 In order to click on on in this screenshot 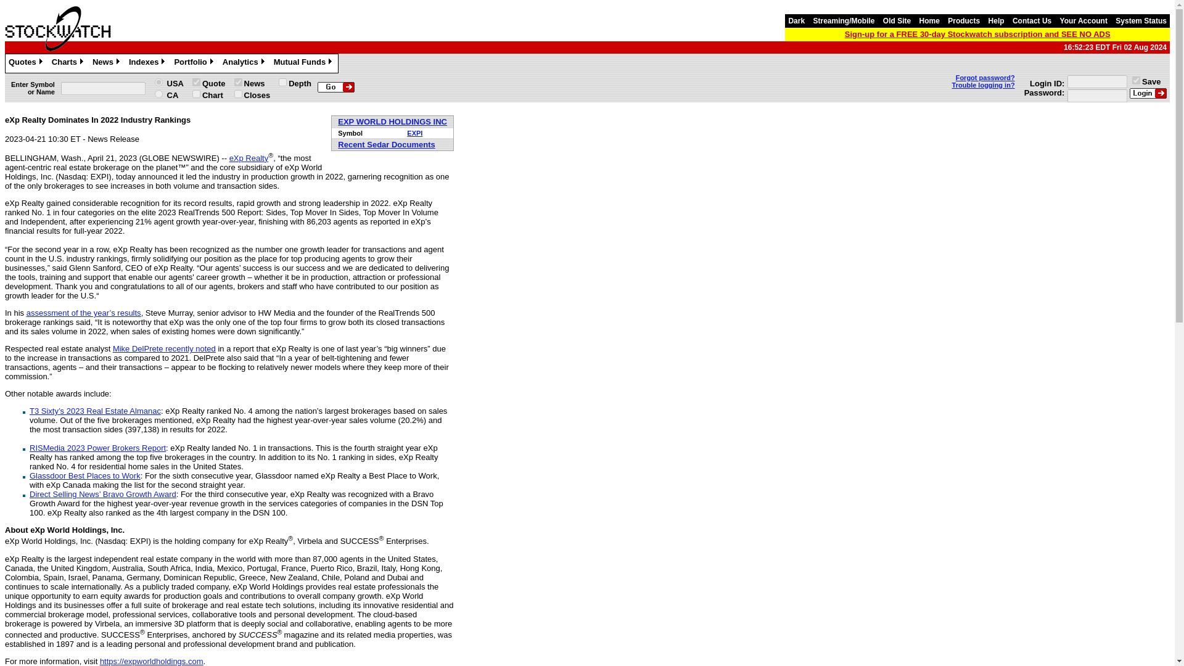, I will do `click(1136, 80)`.